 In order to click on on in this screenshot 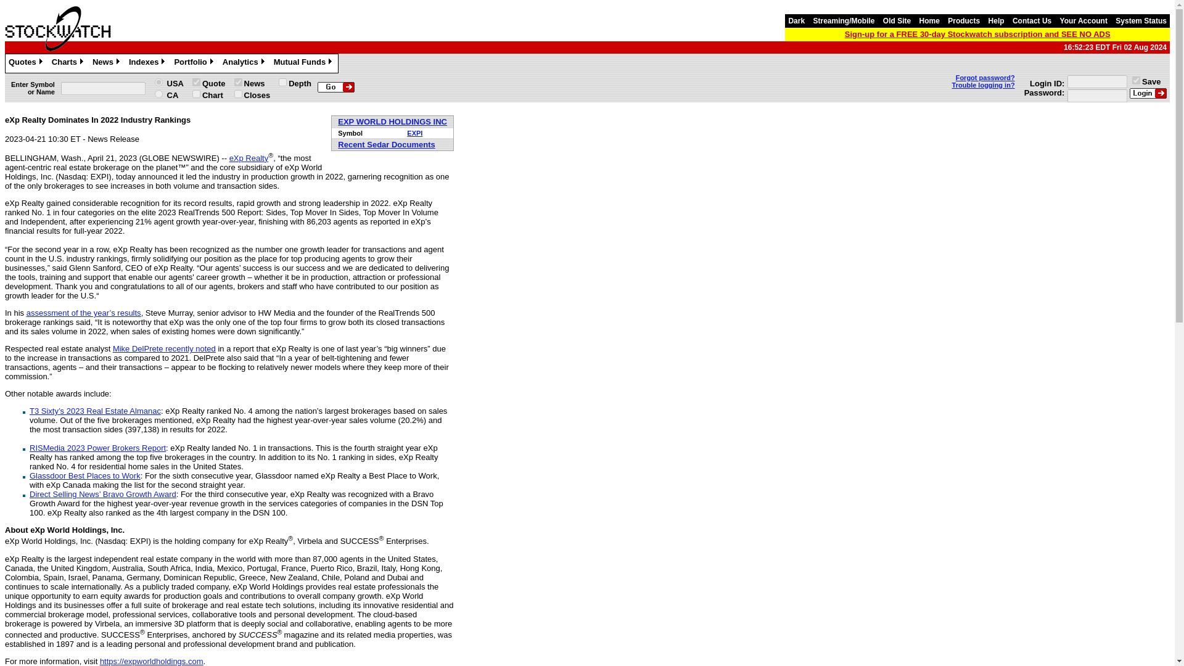, I will do `click(1136, 80)`.